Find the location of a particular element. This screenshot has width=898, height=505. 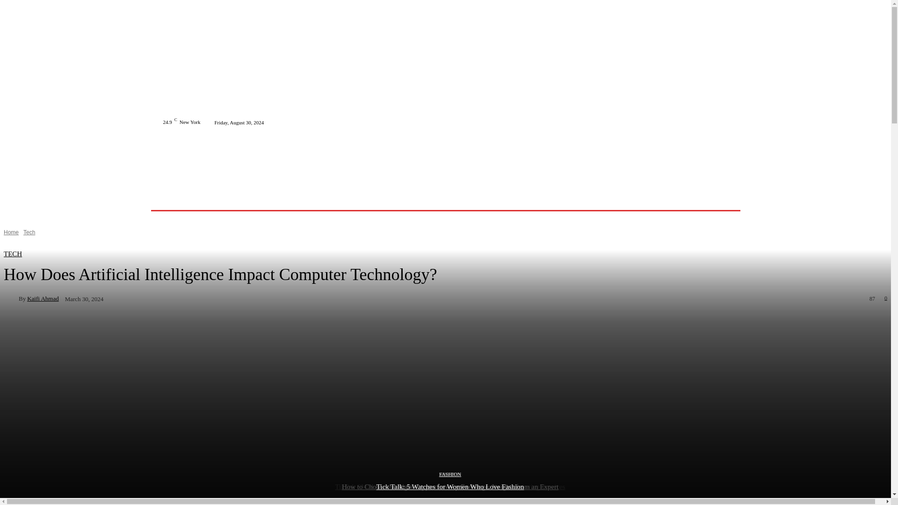

Fashion is located at coordinates (277, 198).